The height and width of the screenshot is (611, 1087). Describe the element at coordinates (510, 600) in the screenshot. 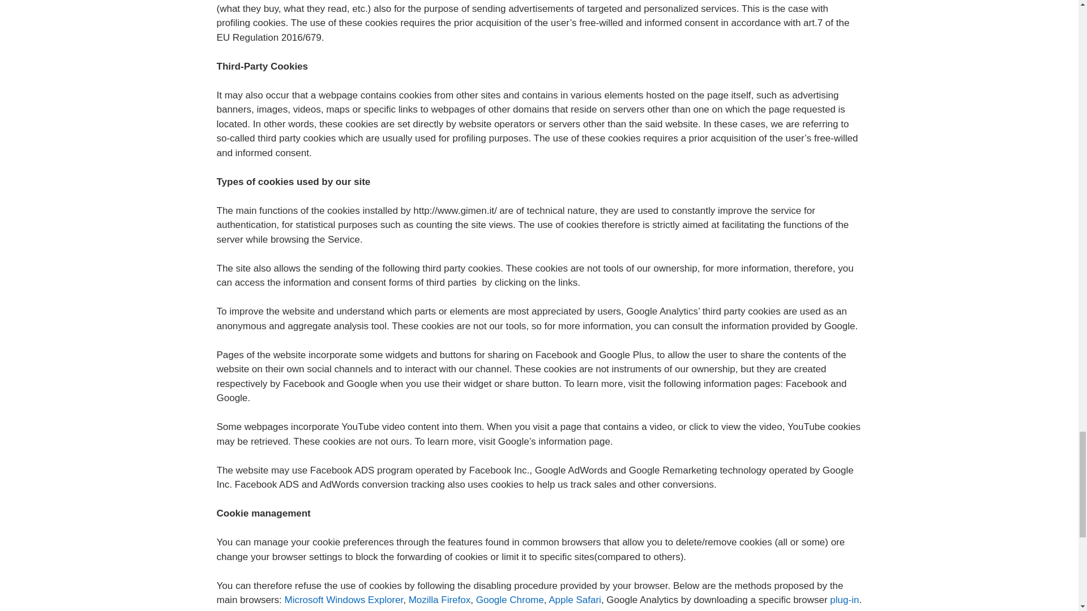

I see `Google Chrome` at that location.